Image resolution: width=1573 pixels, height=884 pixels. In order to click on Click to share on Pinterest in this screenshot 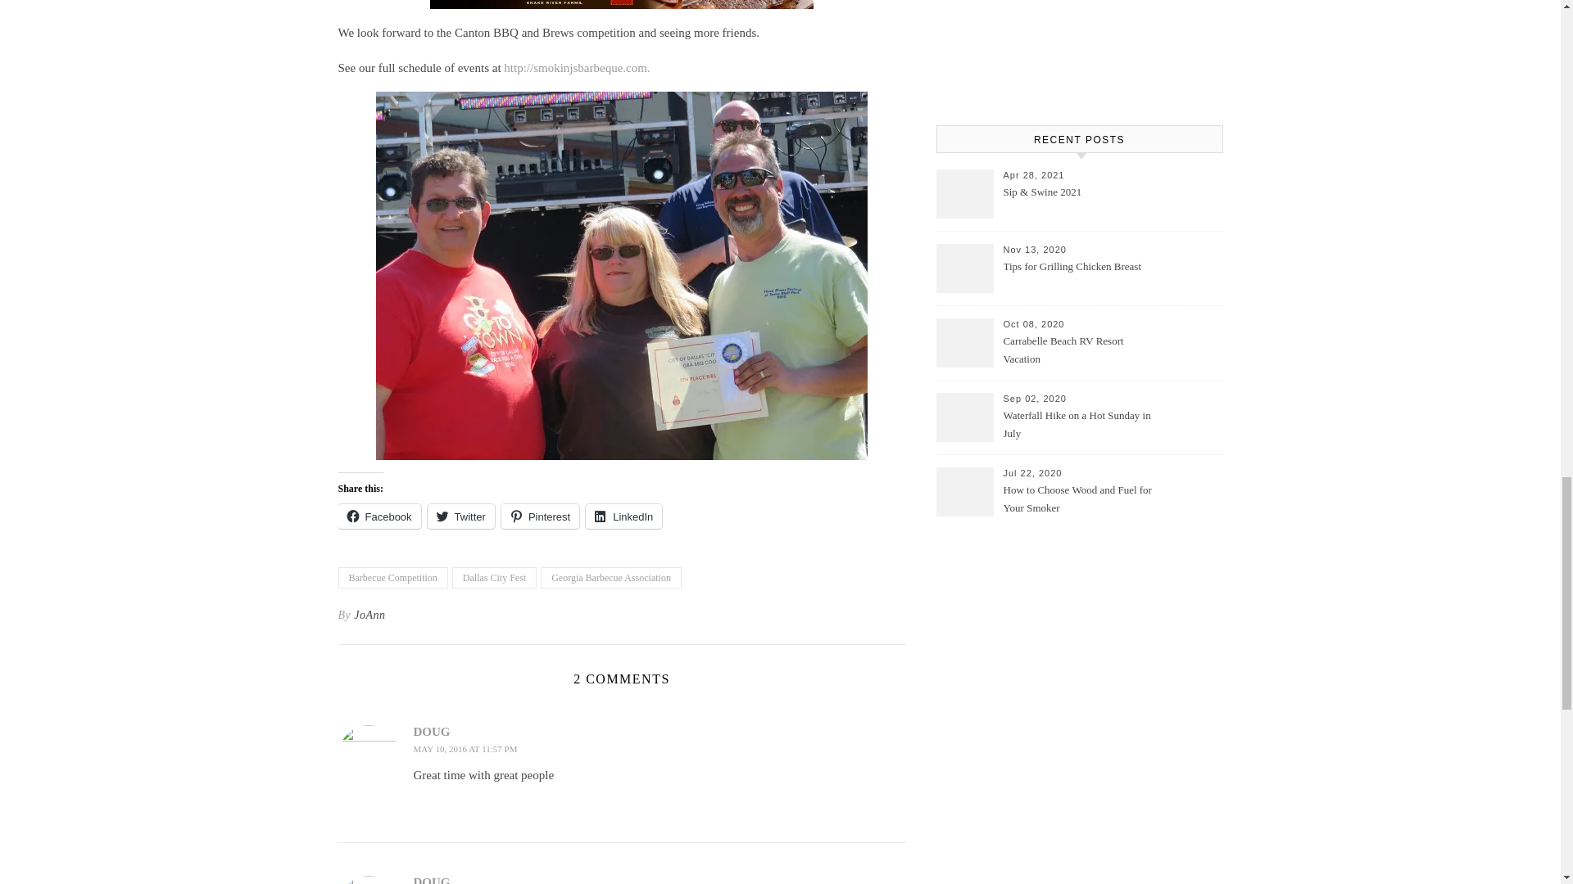, I will do `click(540, 516)`.